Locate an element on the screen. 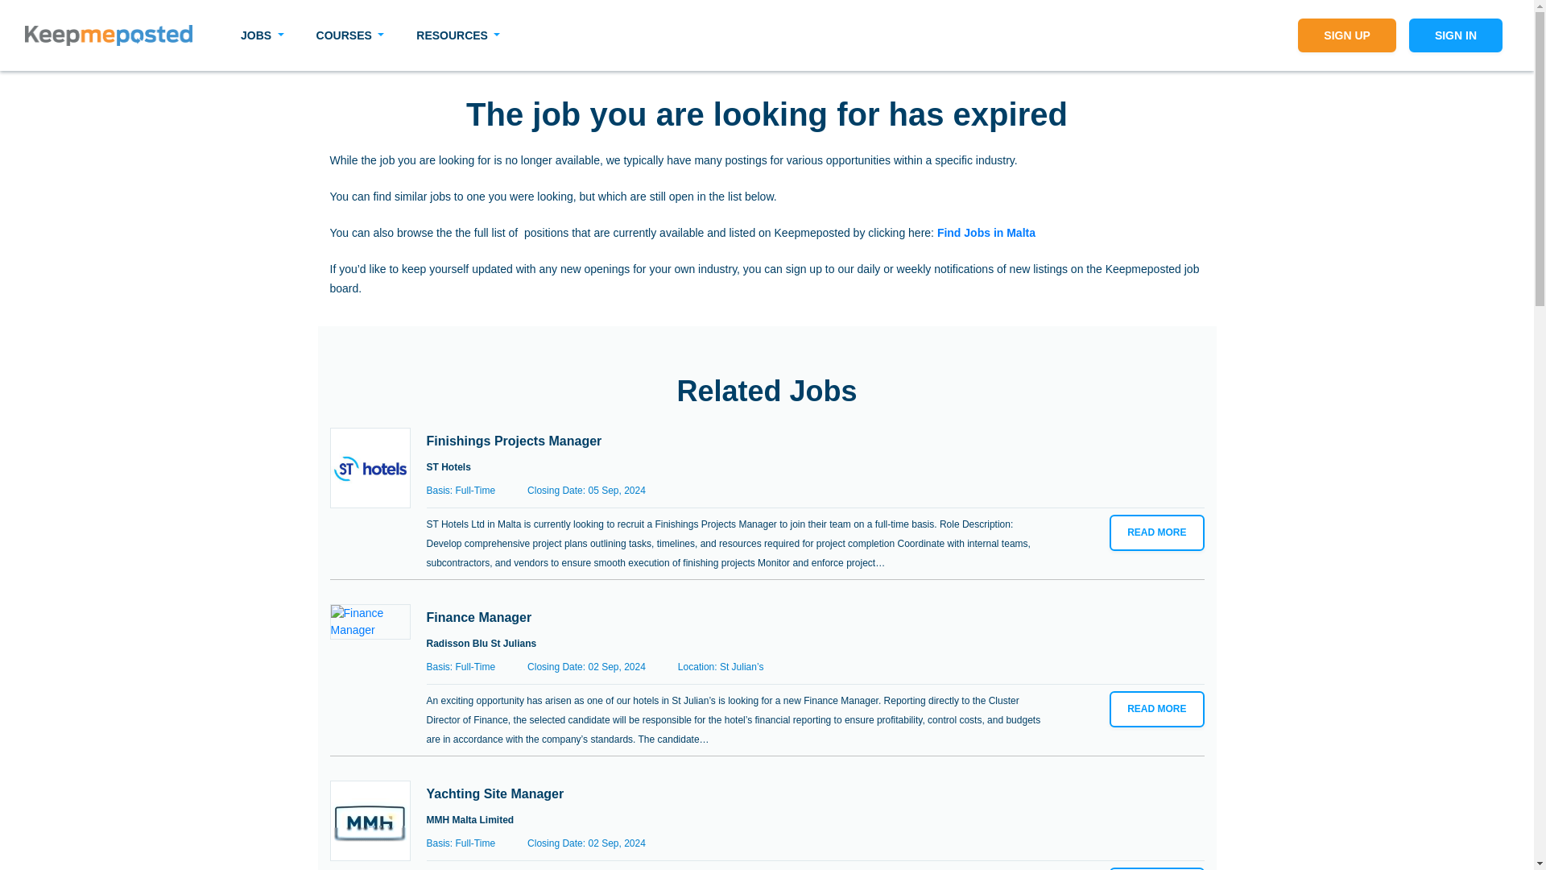  READ MORE is located at coordinates (1156, 868).